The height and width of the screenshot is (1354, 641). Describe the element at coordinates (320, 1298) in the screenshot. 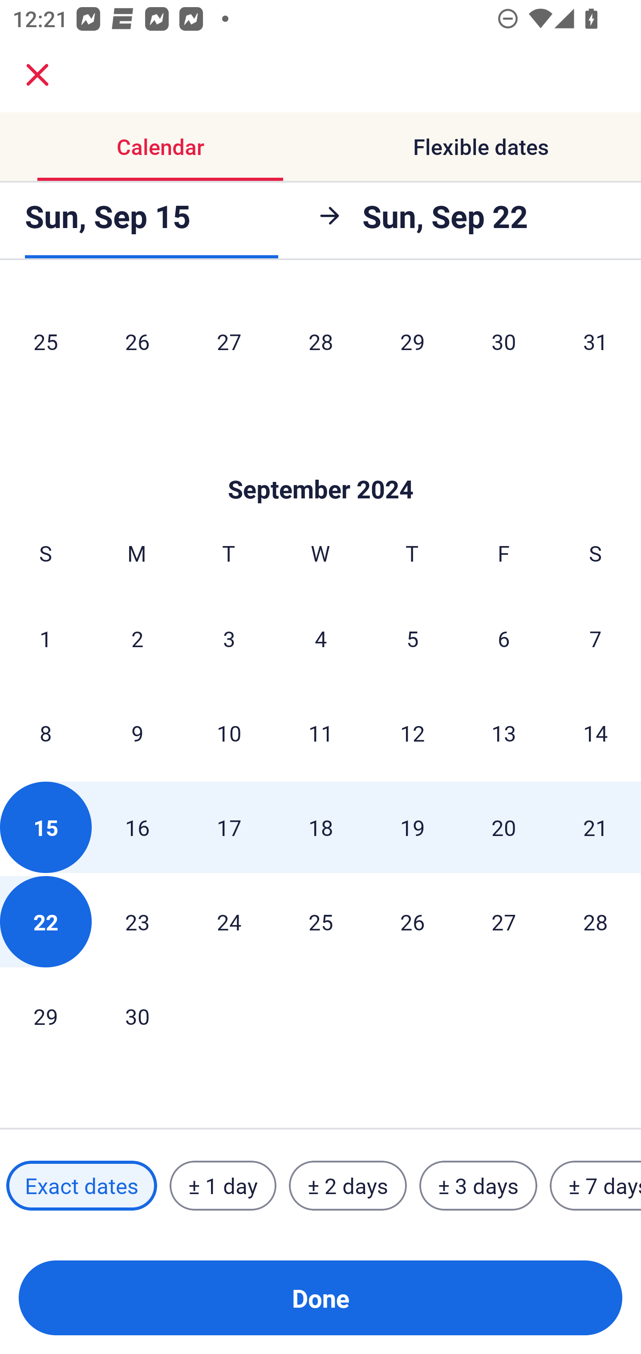

I see `Done` at that location.